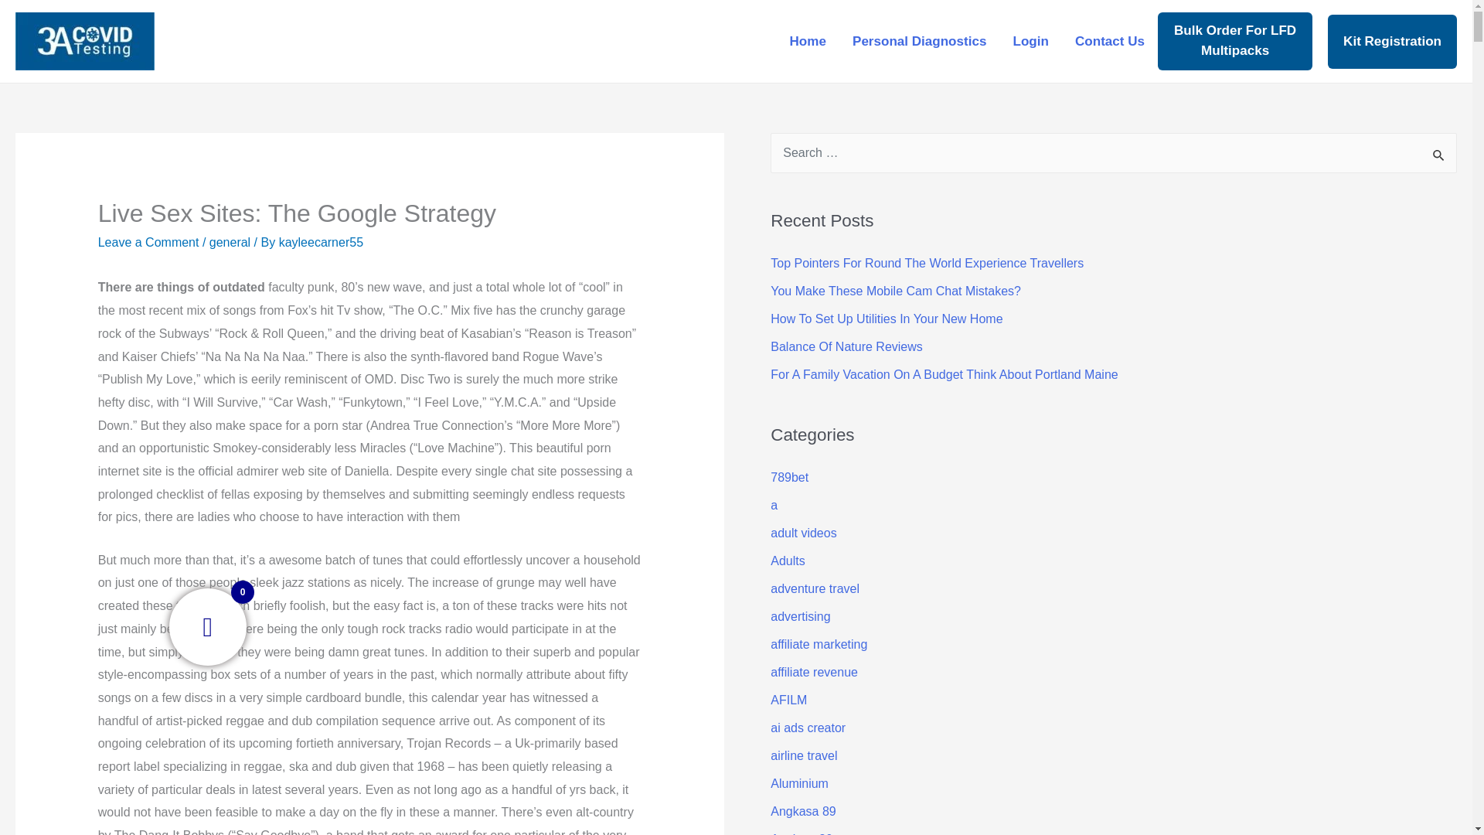 The height and width of the screenshot is (835, 1484). What do you see at coordinates (895, 291) in the screenshot?
I see `You Make These Mobile Cam Chat Mistakes?` at bounding box center [895, 291].